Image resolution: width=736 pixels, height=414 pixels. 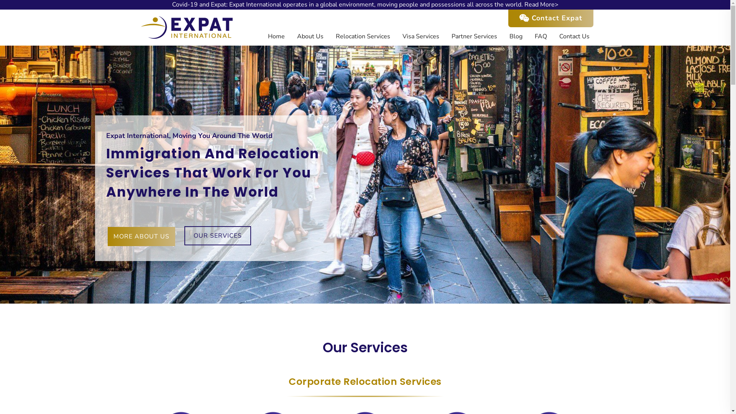 What do you see at coordinates (310, 36) in the screenshot?
I see `About Us` at bounding box center [310, 36].